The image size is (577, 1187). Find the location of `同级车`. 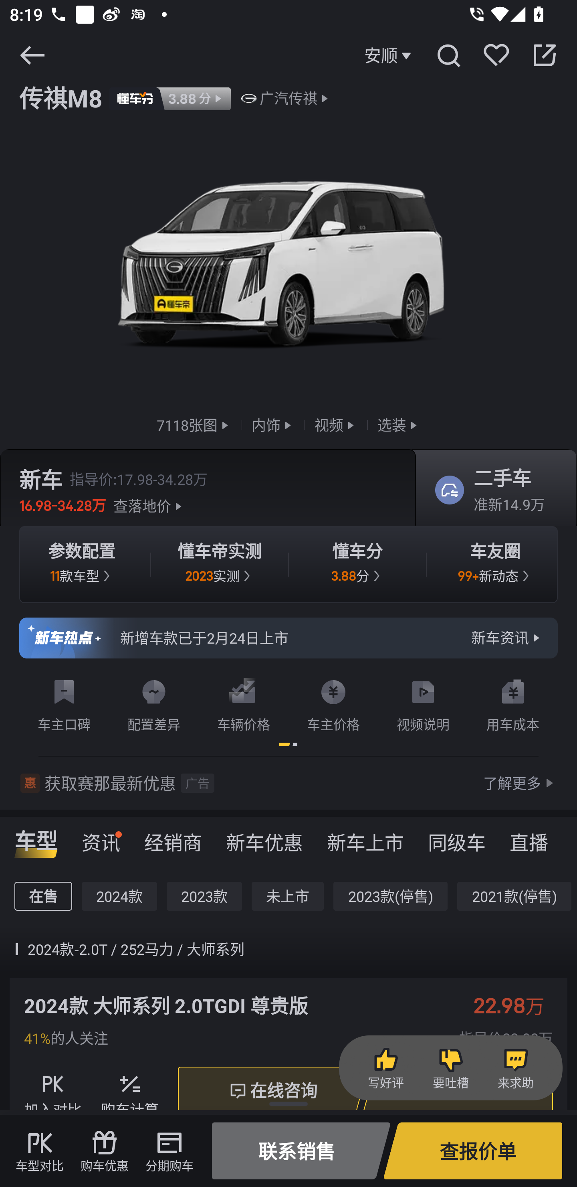

同级车 is located at coordinates (457, 838).